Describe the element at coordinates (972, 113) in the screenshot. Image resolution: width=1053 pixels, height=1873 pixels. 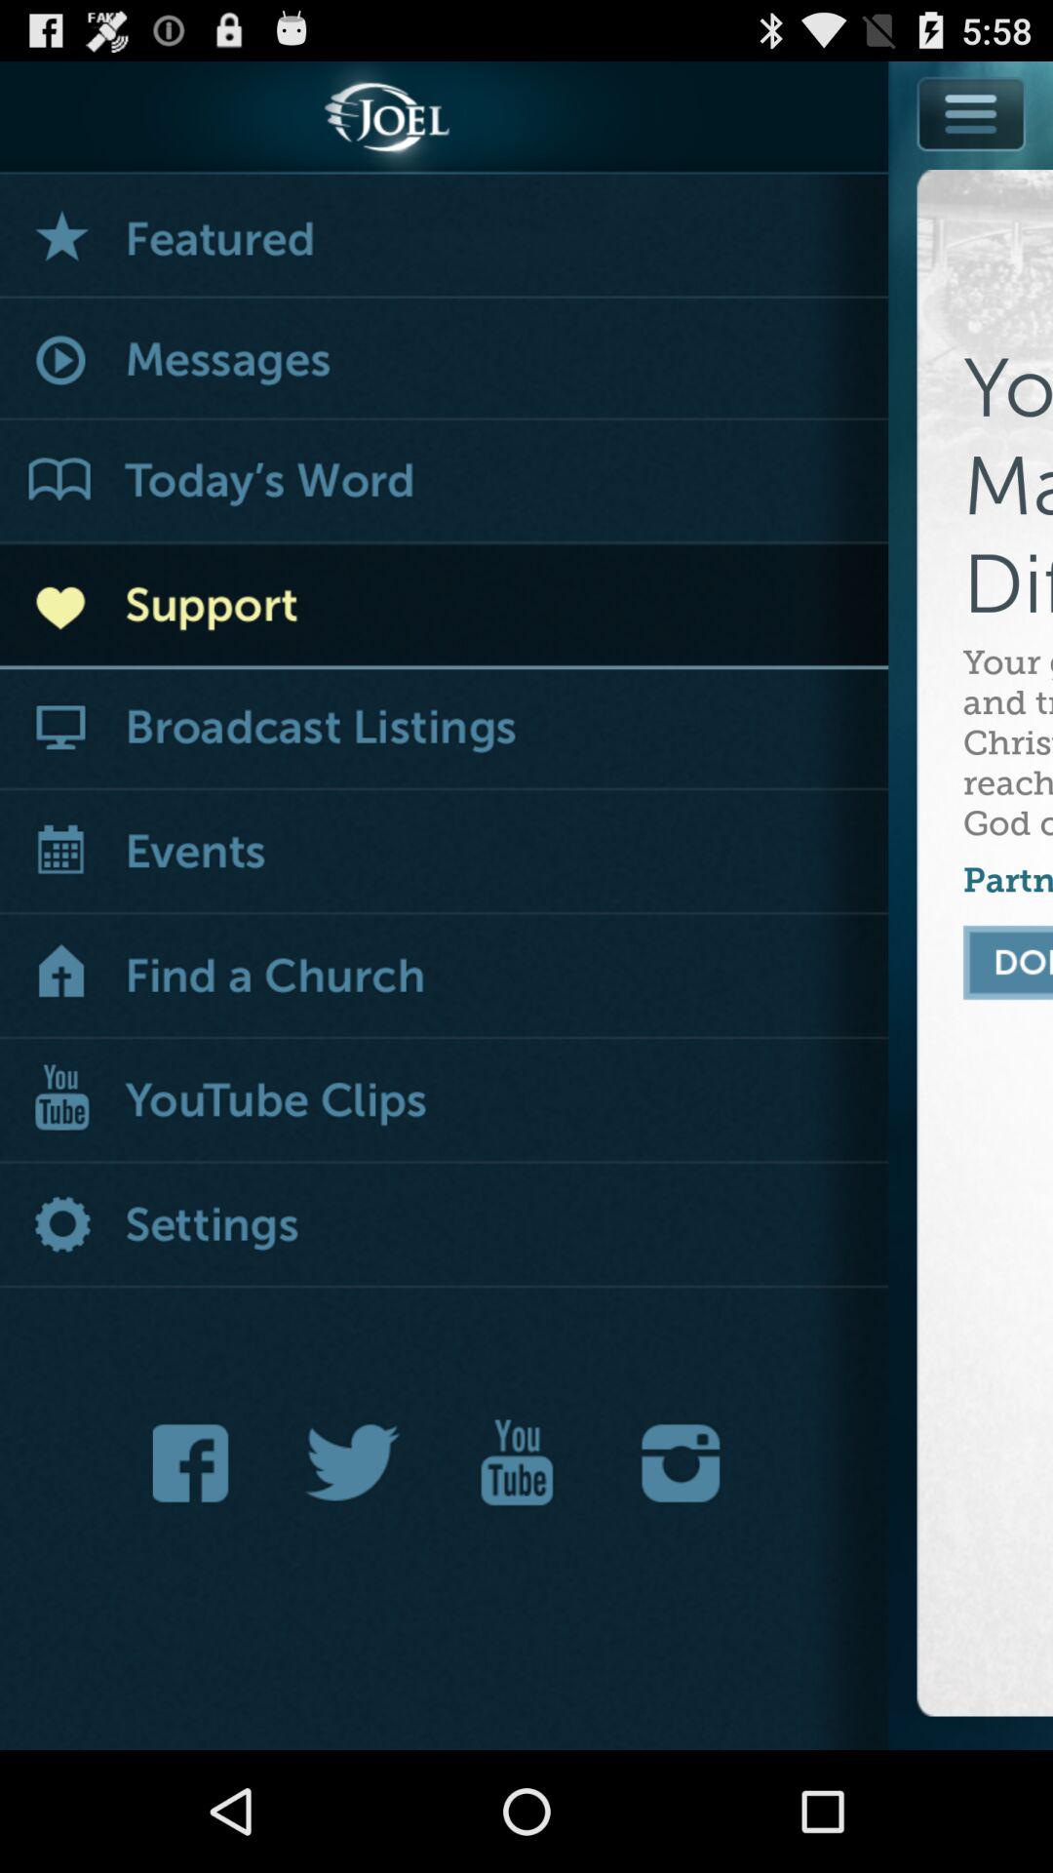
I see `close menu` at that location.